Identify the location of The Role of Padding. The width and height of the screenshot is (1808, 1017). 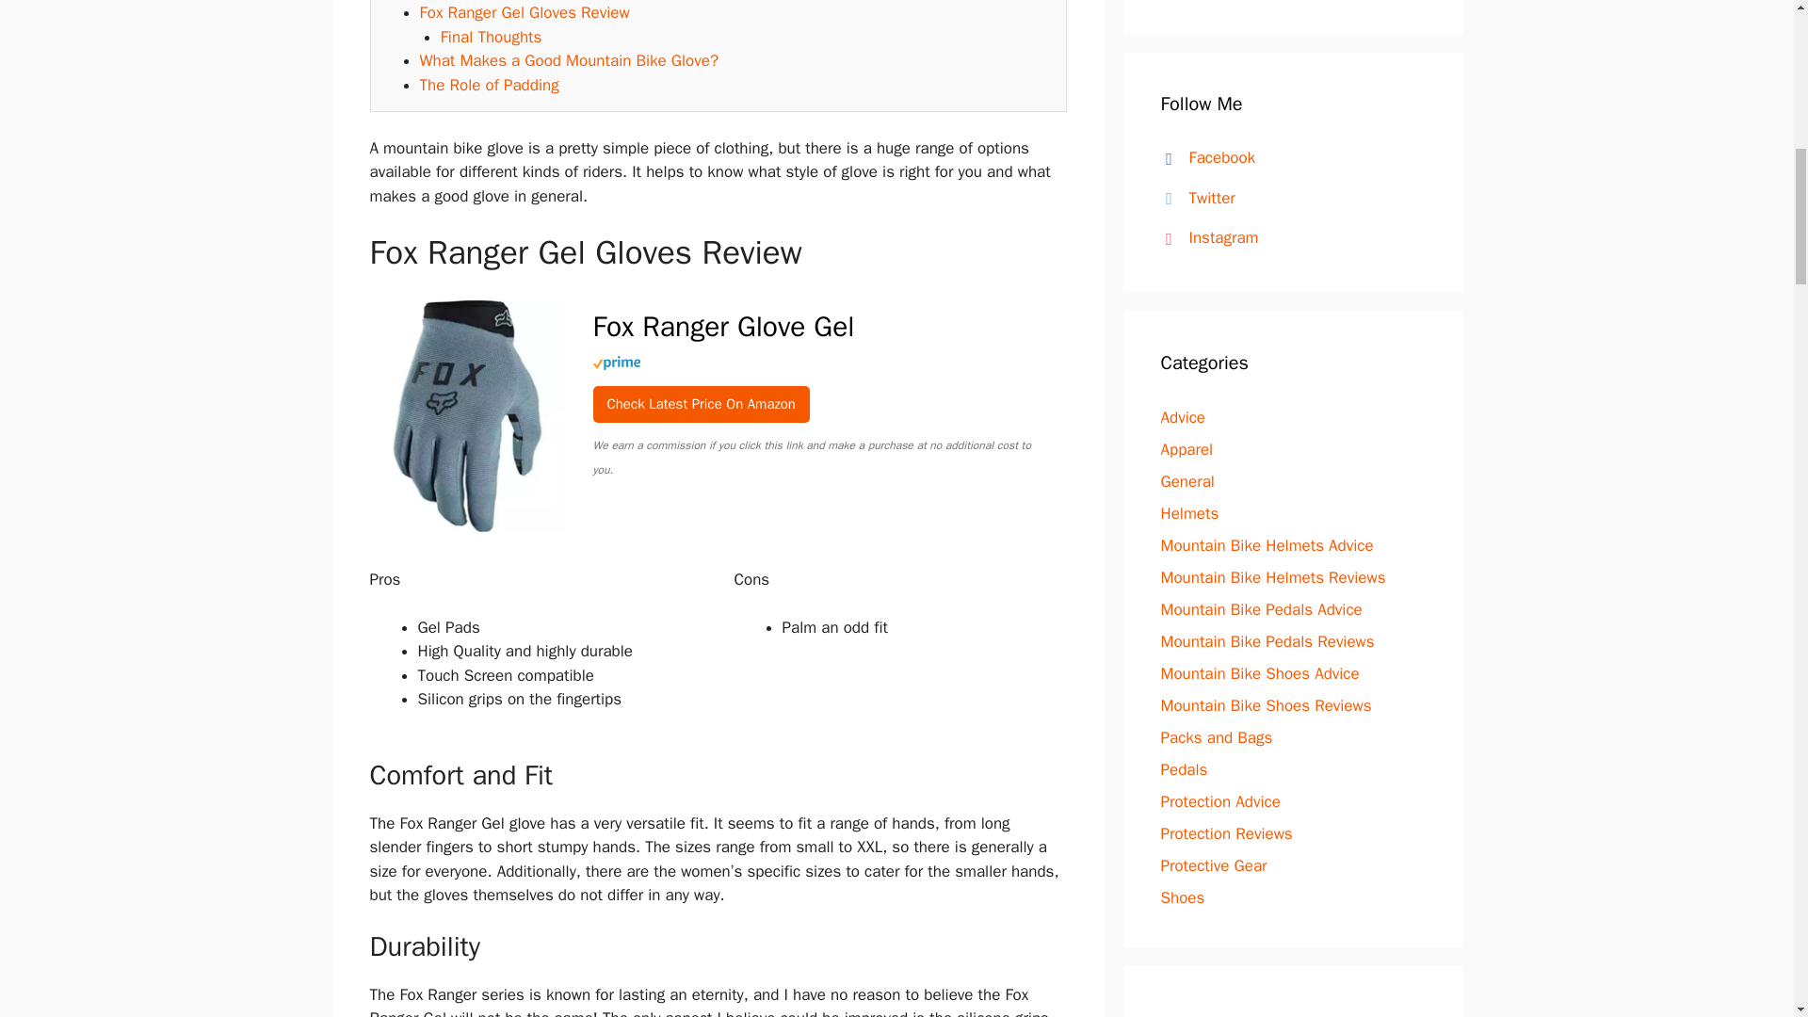
(489, 85).